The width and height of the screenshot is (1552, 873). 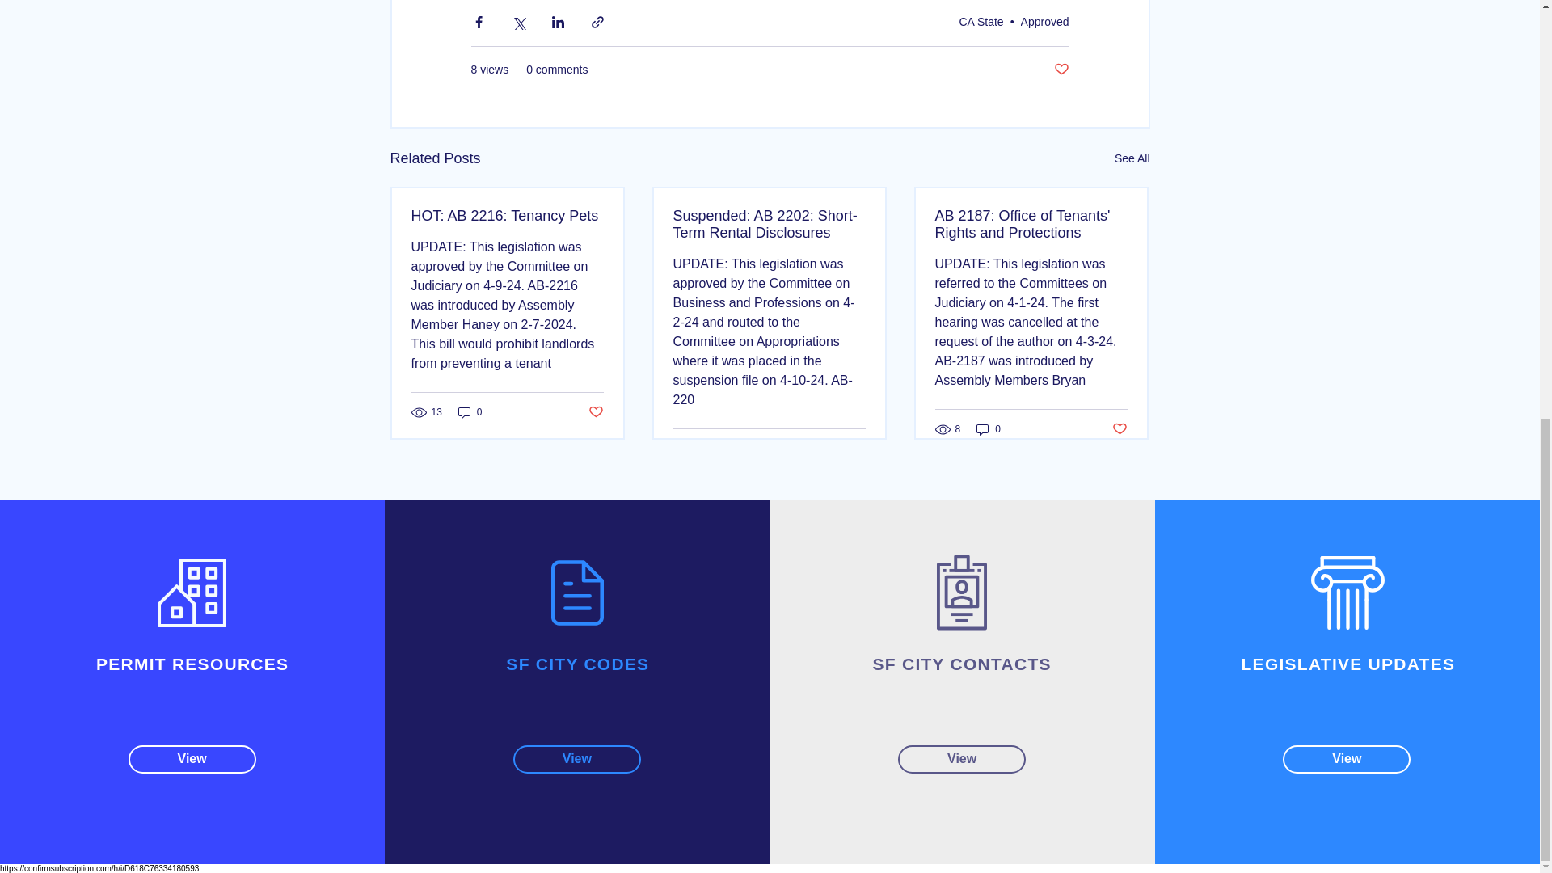 What do you see at coordinates (1132, 158) in the screenshot?
I see `See All` at bounding box center [1132, 158].